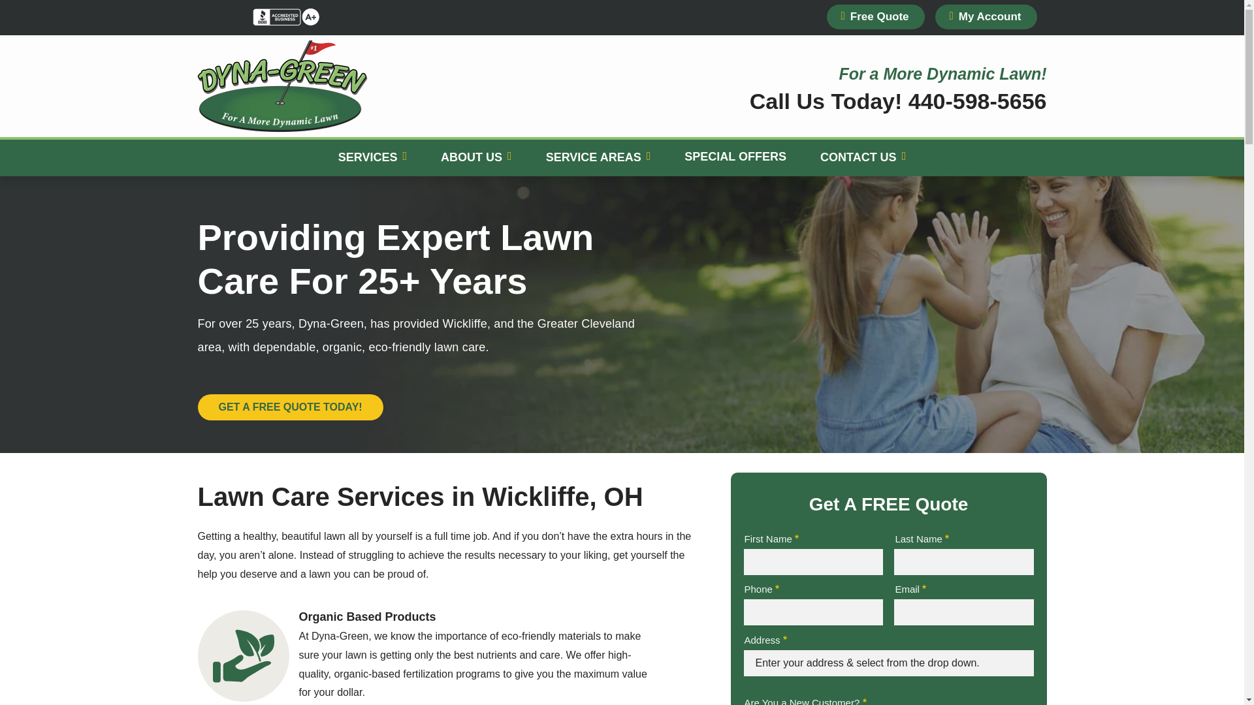 The width and height of the screenshot is (1254, 705). Describe the element at coordinates (598, 158) in the screenshot. I see `SERVICE AREAS` at that location.